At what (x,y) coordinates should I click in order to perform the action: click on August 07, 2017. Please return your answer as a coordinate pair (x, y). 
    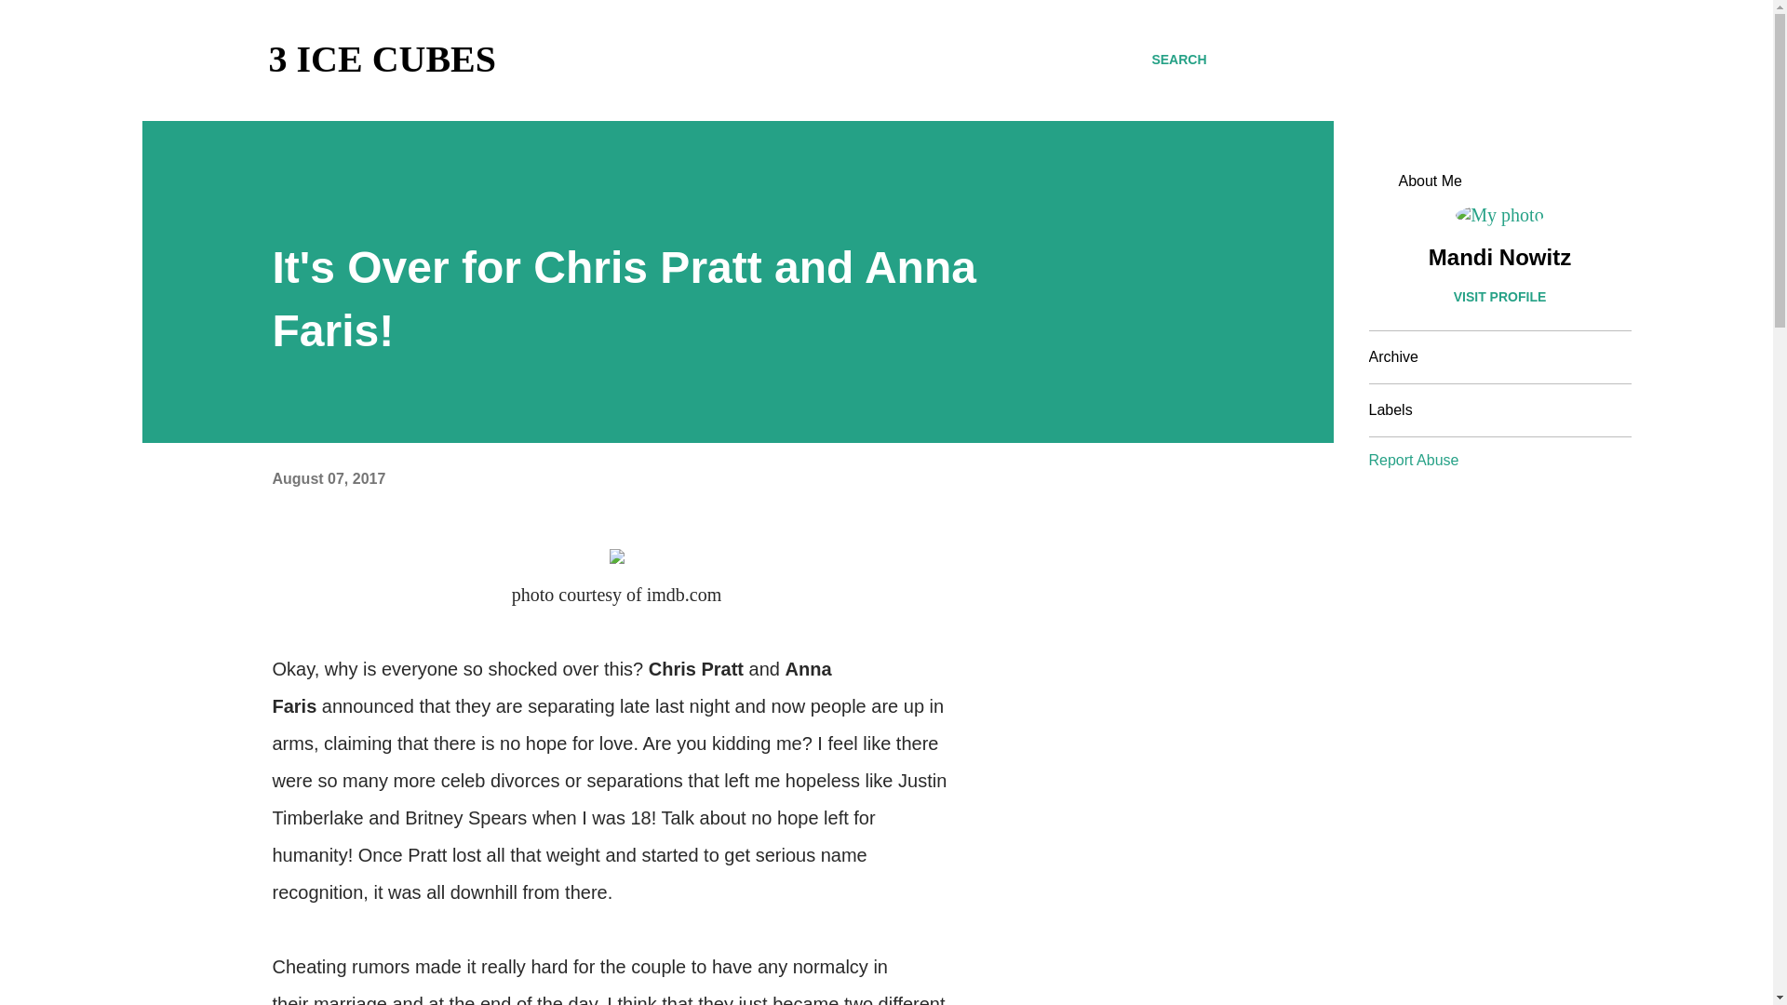
    Looking at the image, I should click on (328, 478).